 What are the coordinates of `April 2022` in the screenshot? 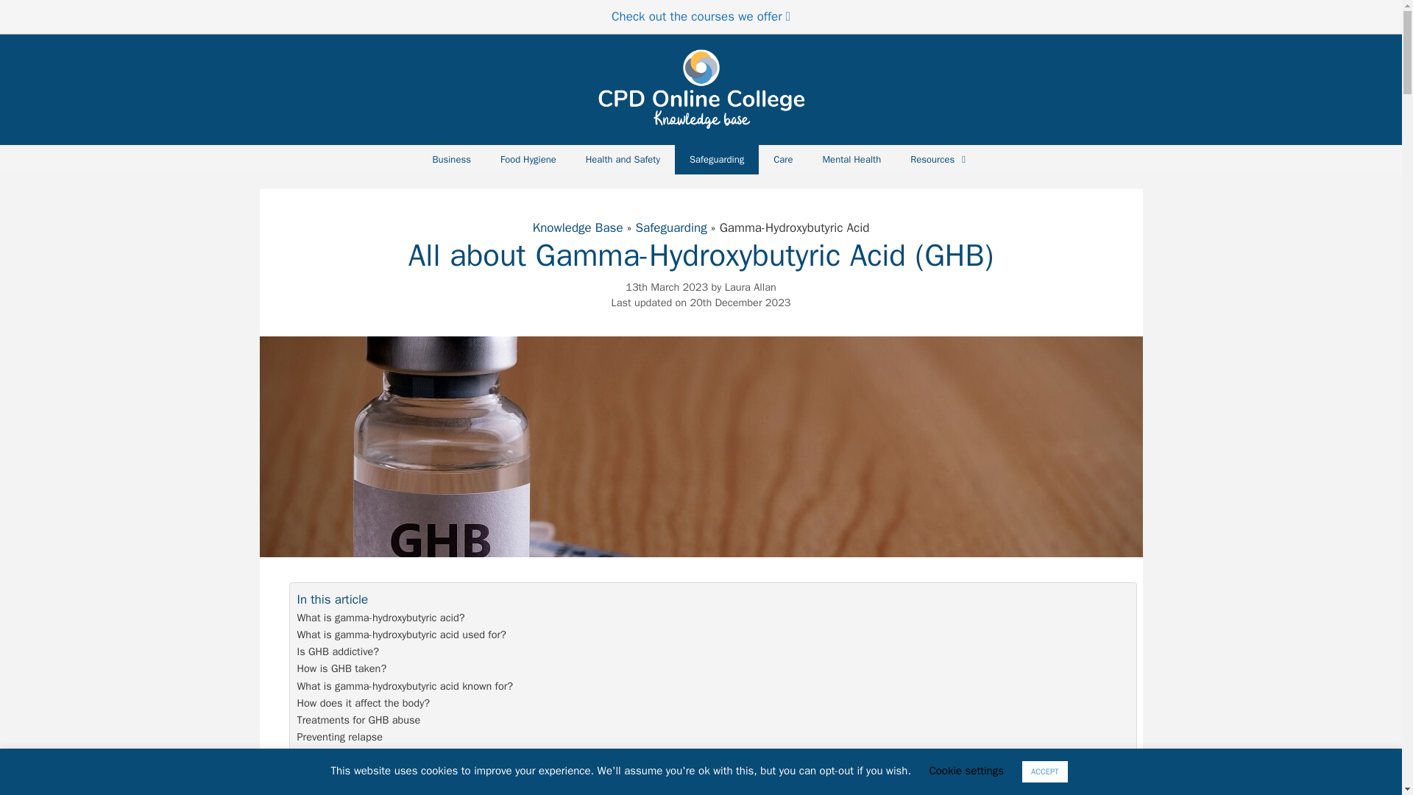 It's located at (331, 789).